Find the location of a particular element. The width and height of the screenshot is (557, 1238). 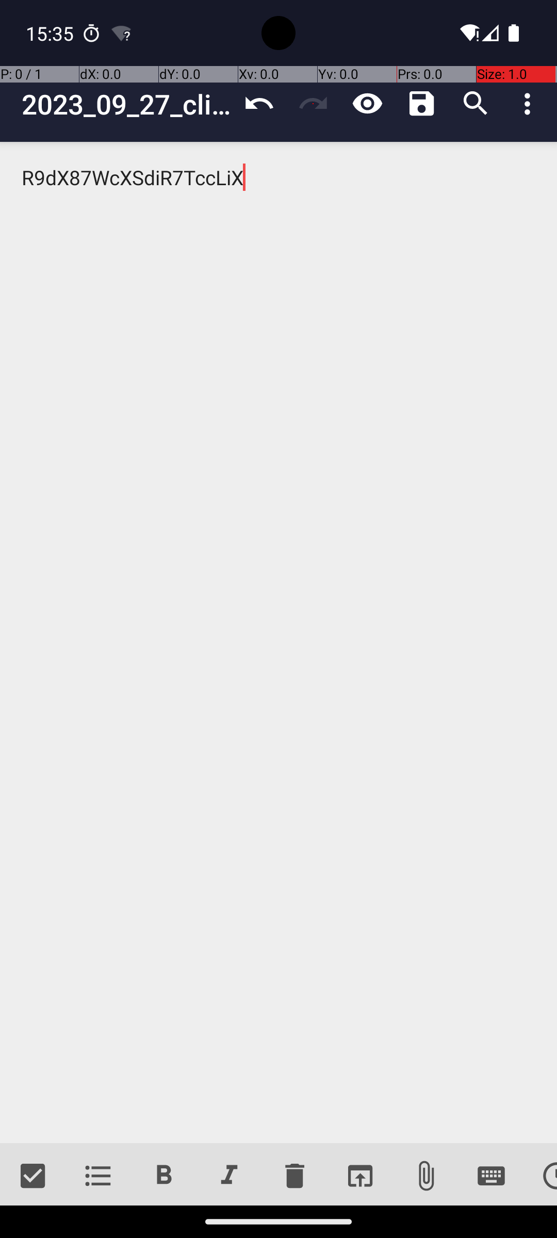

2023_09_27_client_meetings_schedule is located at coordinates (127, 104).